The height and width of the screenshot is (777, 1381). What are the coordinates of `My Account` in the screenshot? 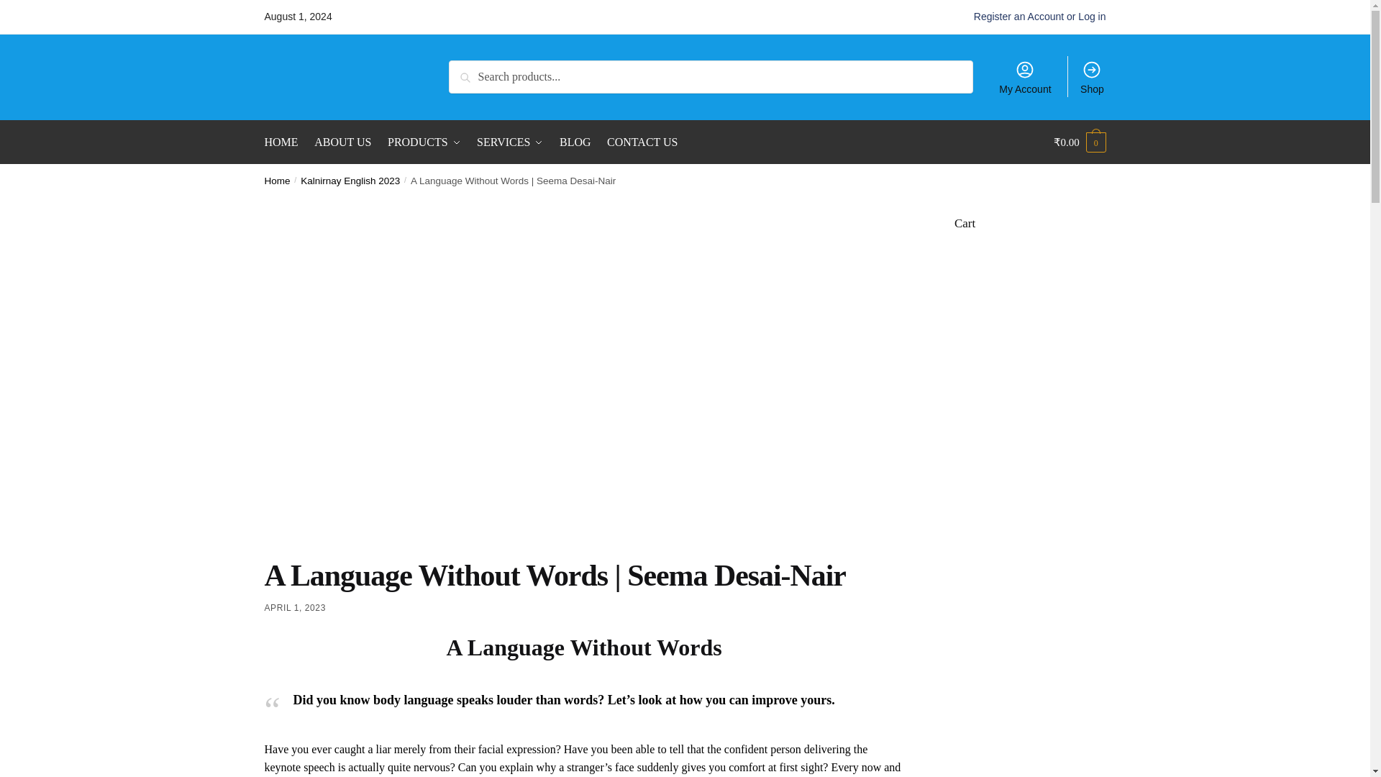 It's located at (1025, 76).